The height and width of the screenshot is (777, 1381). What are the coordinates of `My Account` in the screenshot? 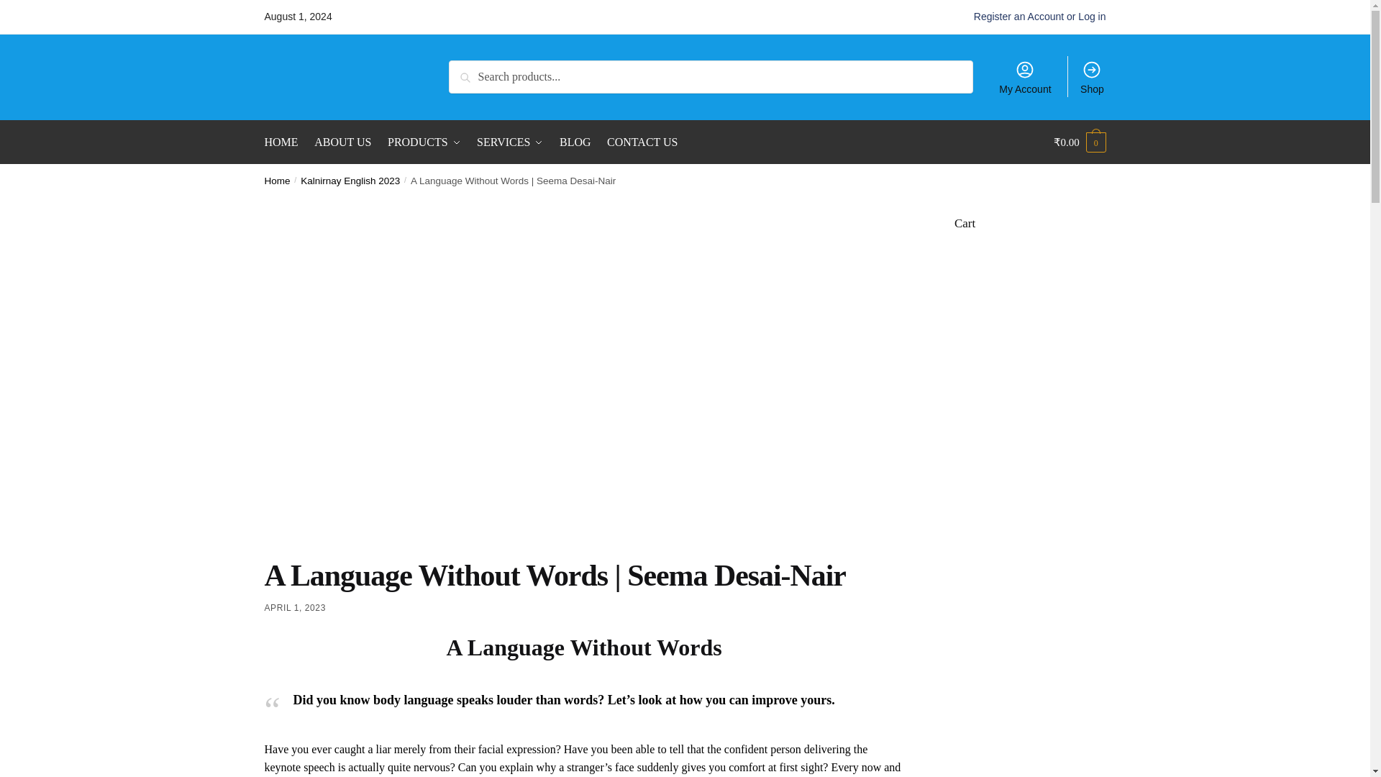 It's located at (1025, 76).